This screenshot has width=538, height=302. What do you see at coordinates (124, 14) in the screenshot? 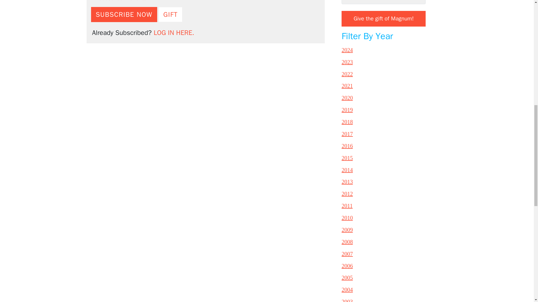
I see `SUBSCRIBE NOW` at bounding box center [124, 14].